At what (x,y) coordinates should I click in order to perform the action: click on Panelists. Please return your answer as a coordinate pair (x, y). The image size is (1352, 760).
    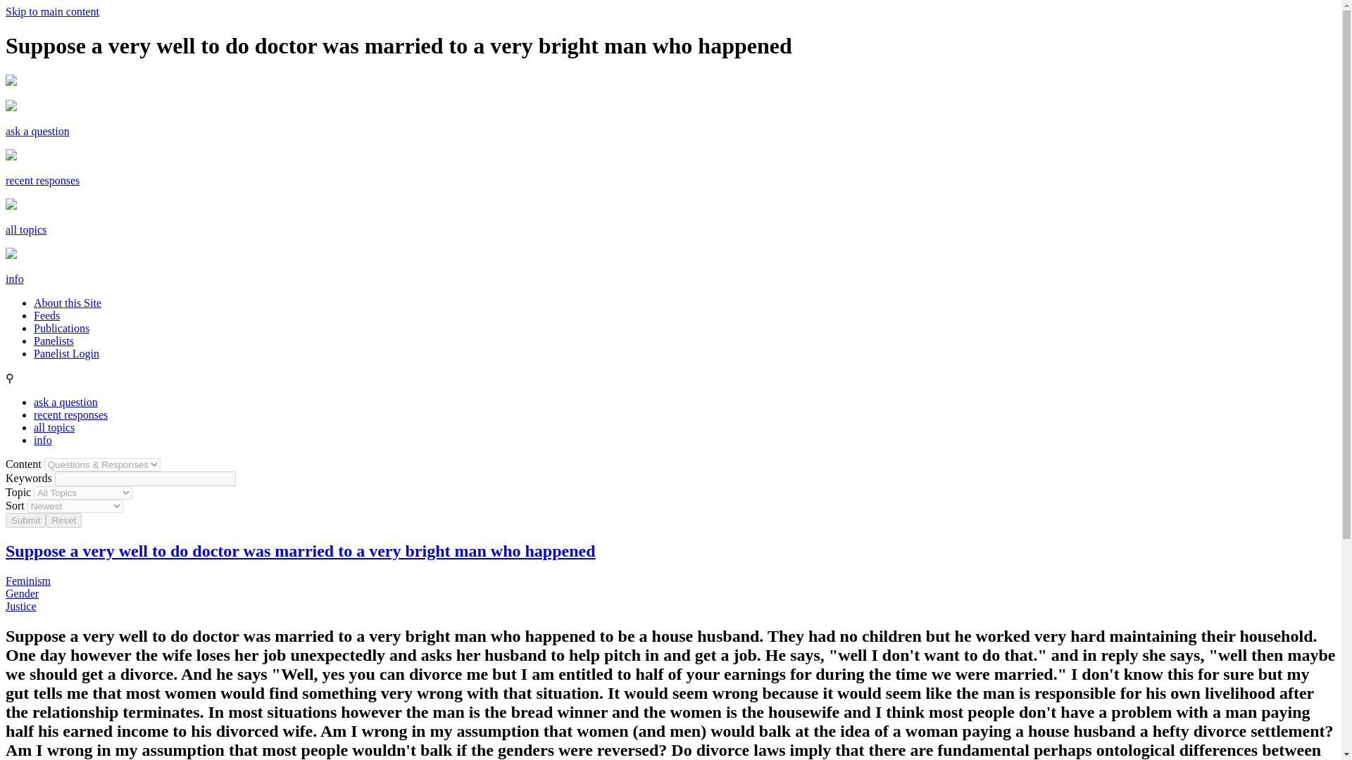
    Looking at the image, I should click on (54, 341).